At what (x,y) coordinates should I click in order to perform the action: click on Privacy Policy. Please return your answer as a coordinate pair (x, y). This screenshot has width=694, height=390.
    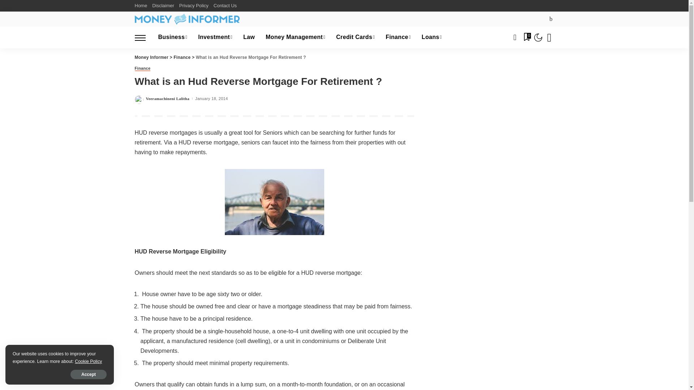
    Looking at the image, I should click on (194, 6).